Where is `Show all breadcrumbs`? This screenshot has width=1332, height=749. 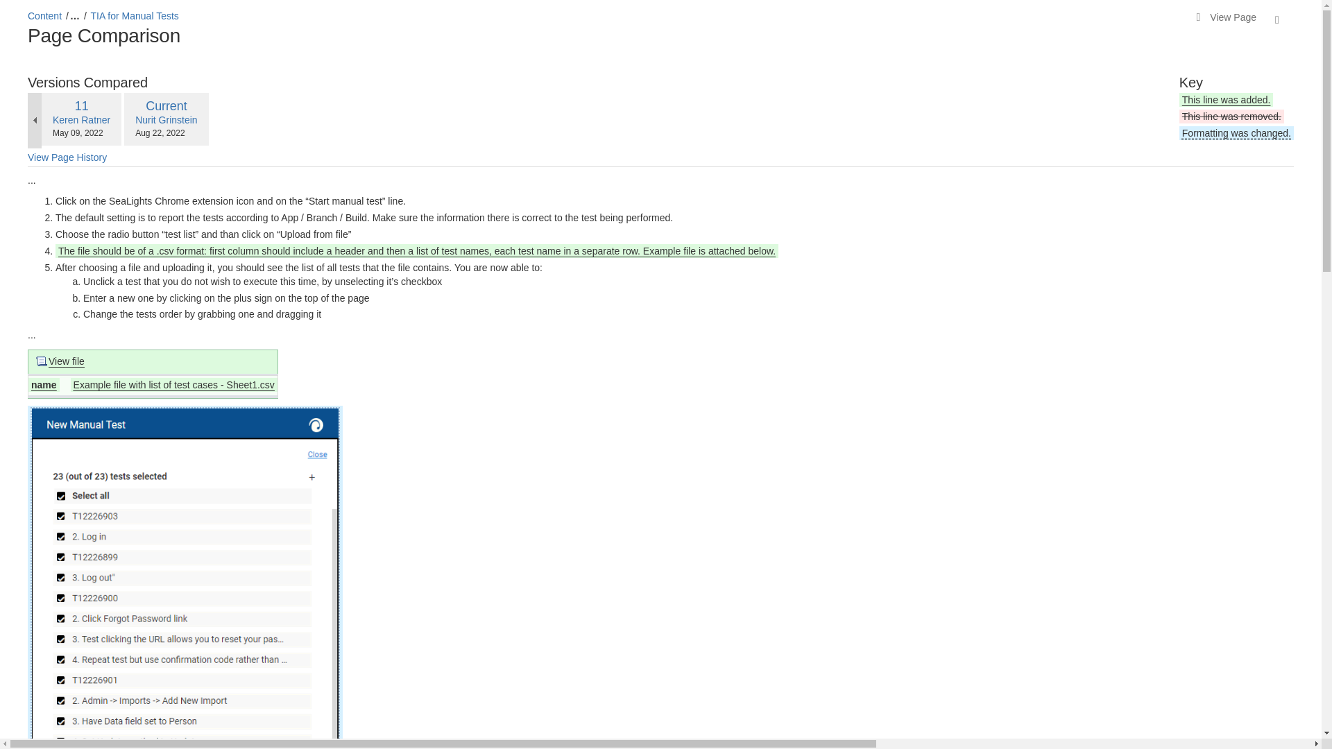
Show all breadcrumbs is located at coordinates (166, 120).